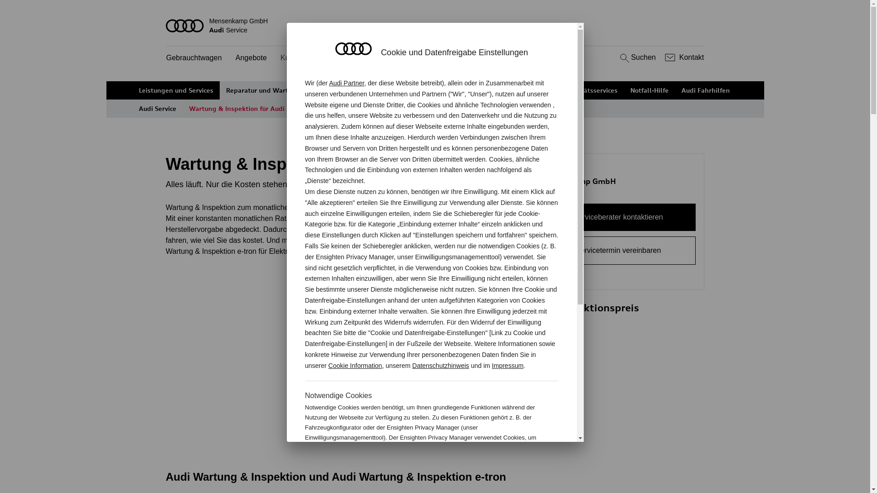 The width and height of the screenshot is (877, 493). I want to click on Ihre Ansprechpartner, so click(415, 90).